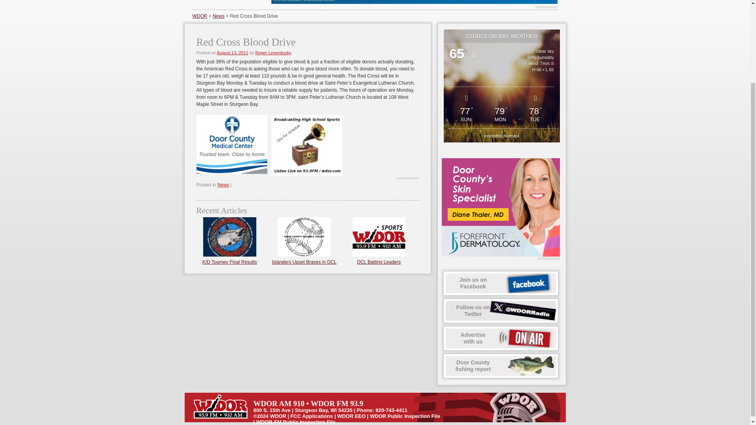 The height and width of the screenshot is (425, 756). I want to click on Roger Levendusky, so click(306, 145).